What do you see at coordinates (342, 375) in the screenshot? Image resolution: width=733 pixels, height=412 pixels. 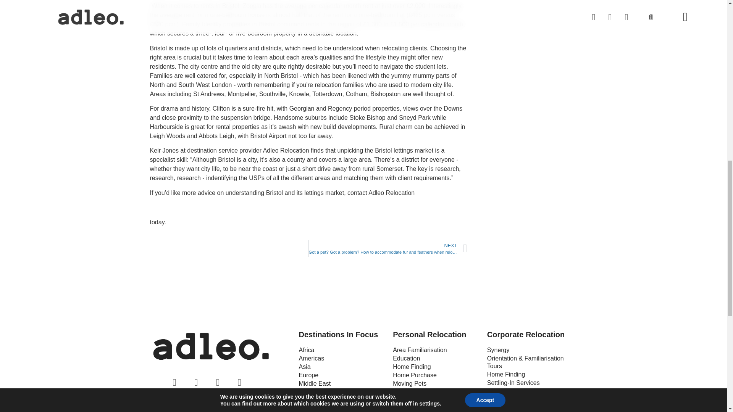 I see `Europe` at bounding box center [342, 375].